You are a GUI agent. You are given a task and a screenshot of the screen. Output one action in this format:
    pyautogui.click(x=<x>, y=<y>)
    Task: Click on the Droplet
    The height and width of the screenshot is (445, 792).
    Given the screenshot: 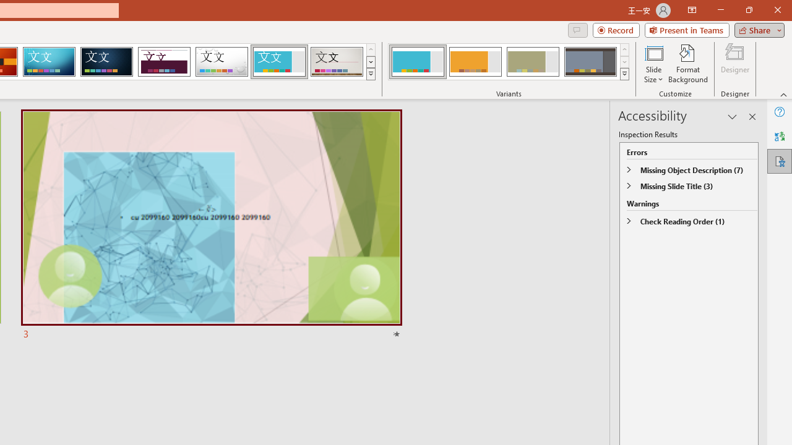 What is the action you would take?
    pyautogui.click(x=222, y=62)
    